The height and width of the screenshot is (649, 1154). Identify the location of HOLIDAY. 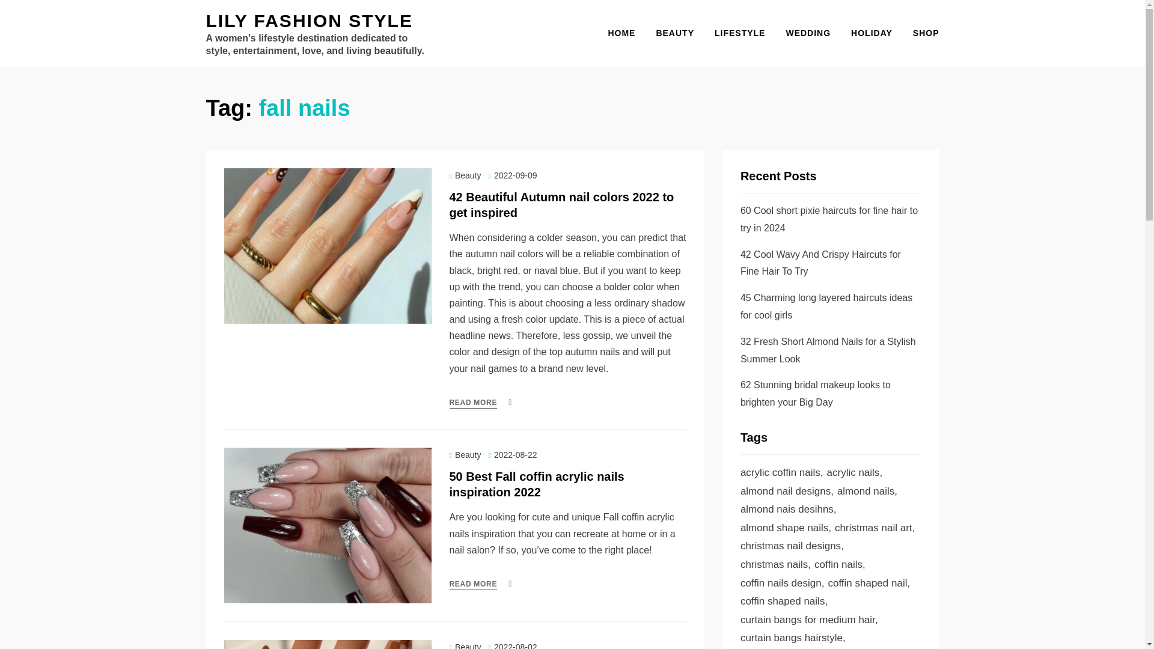
(872, 34).